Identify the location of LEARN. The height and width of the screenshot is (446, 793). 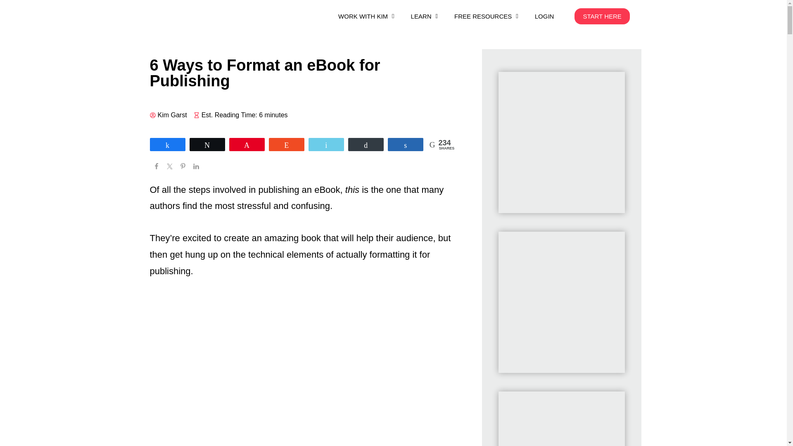
(425, 16).